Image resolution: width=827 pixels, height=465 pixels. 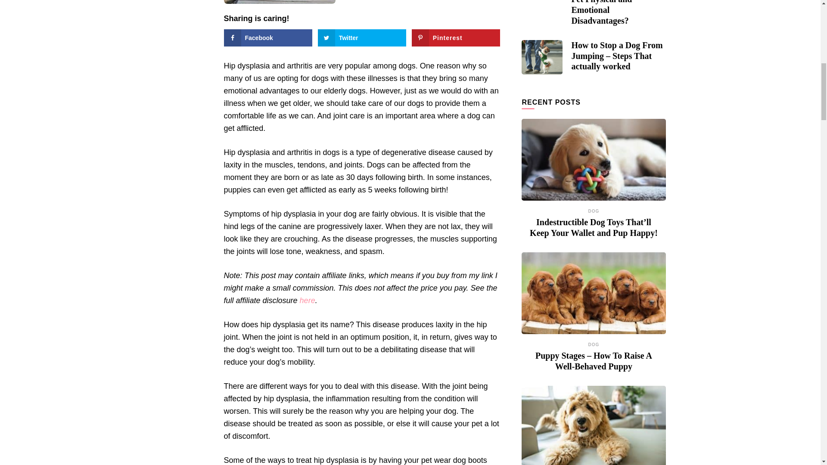 I want to click on Pinterest, so click(x=456, y=38).